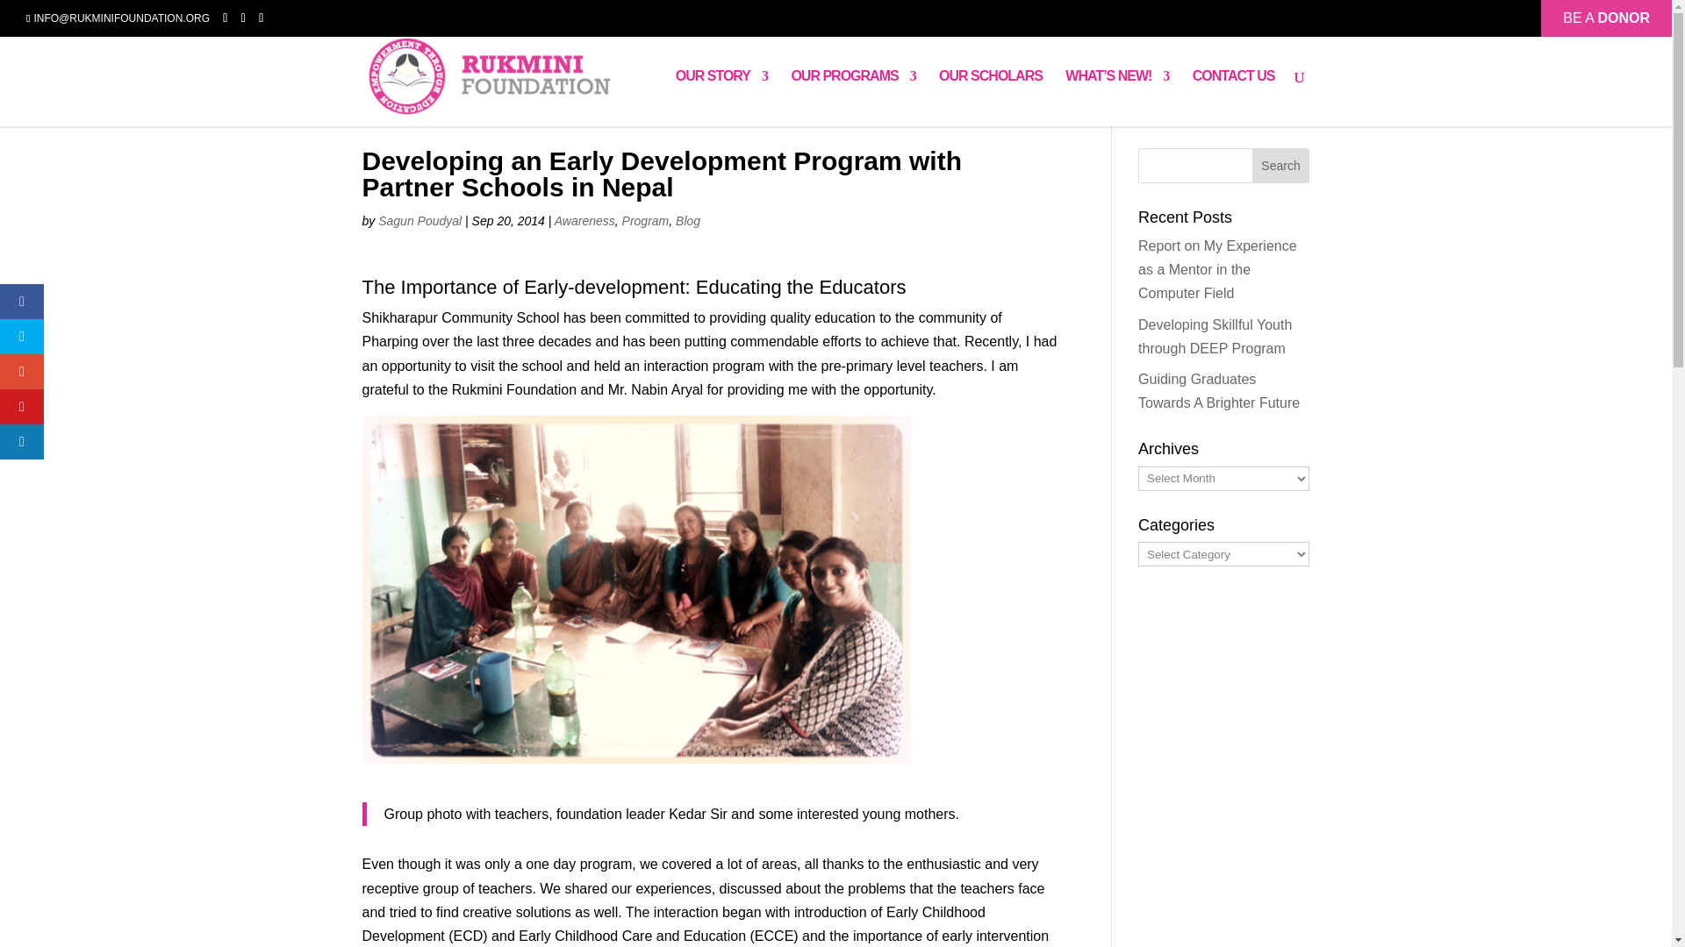 This screenshot has width=1685, height=947. What do you see at coordinates (1606, 12) in the screenshot?
I see `BE A DONOR` at bounding box center [1606, 12].